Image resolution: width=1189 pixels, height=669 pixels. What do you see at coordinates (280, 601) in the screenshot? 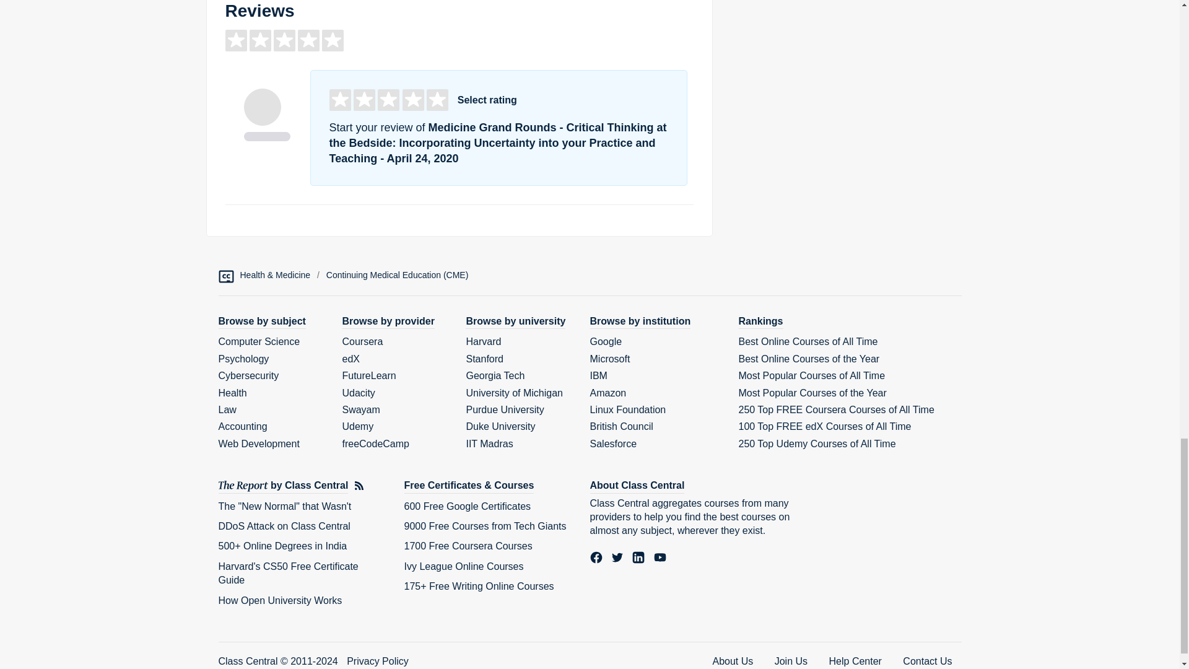
I see `How Open University Works` at bounding box center [280, 601].